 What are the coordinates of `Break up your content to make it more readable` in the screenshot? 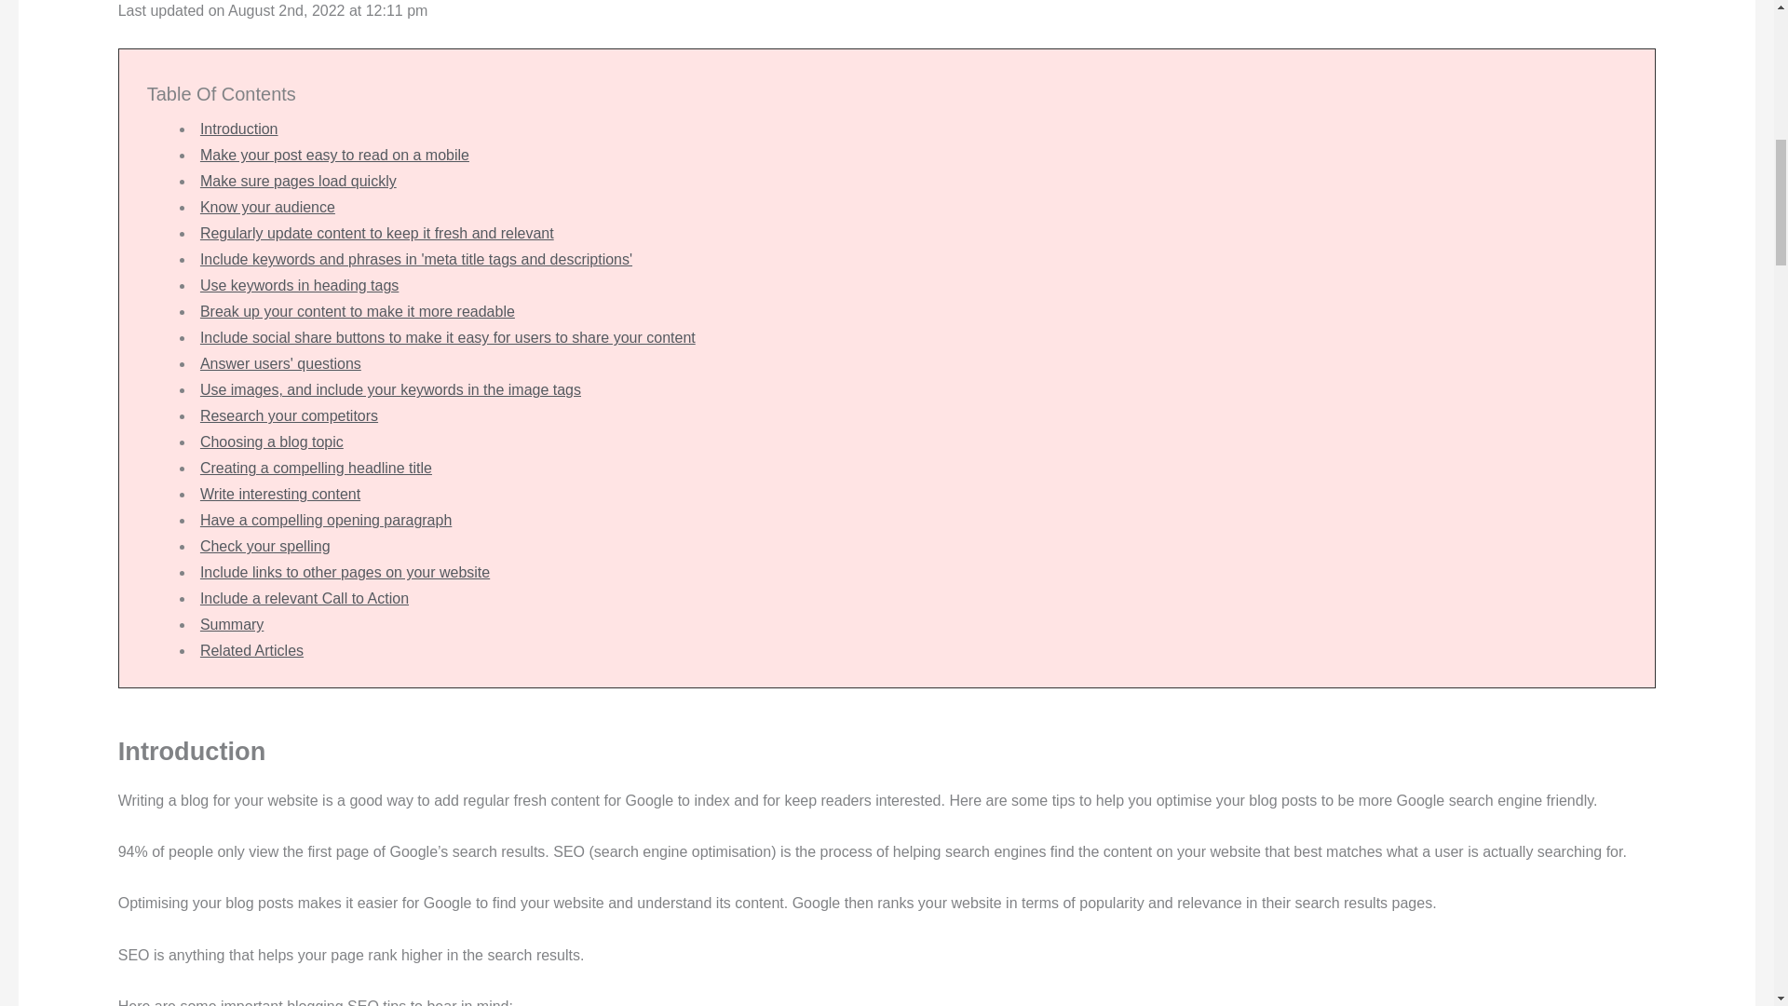 It's located at (358, 311).